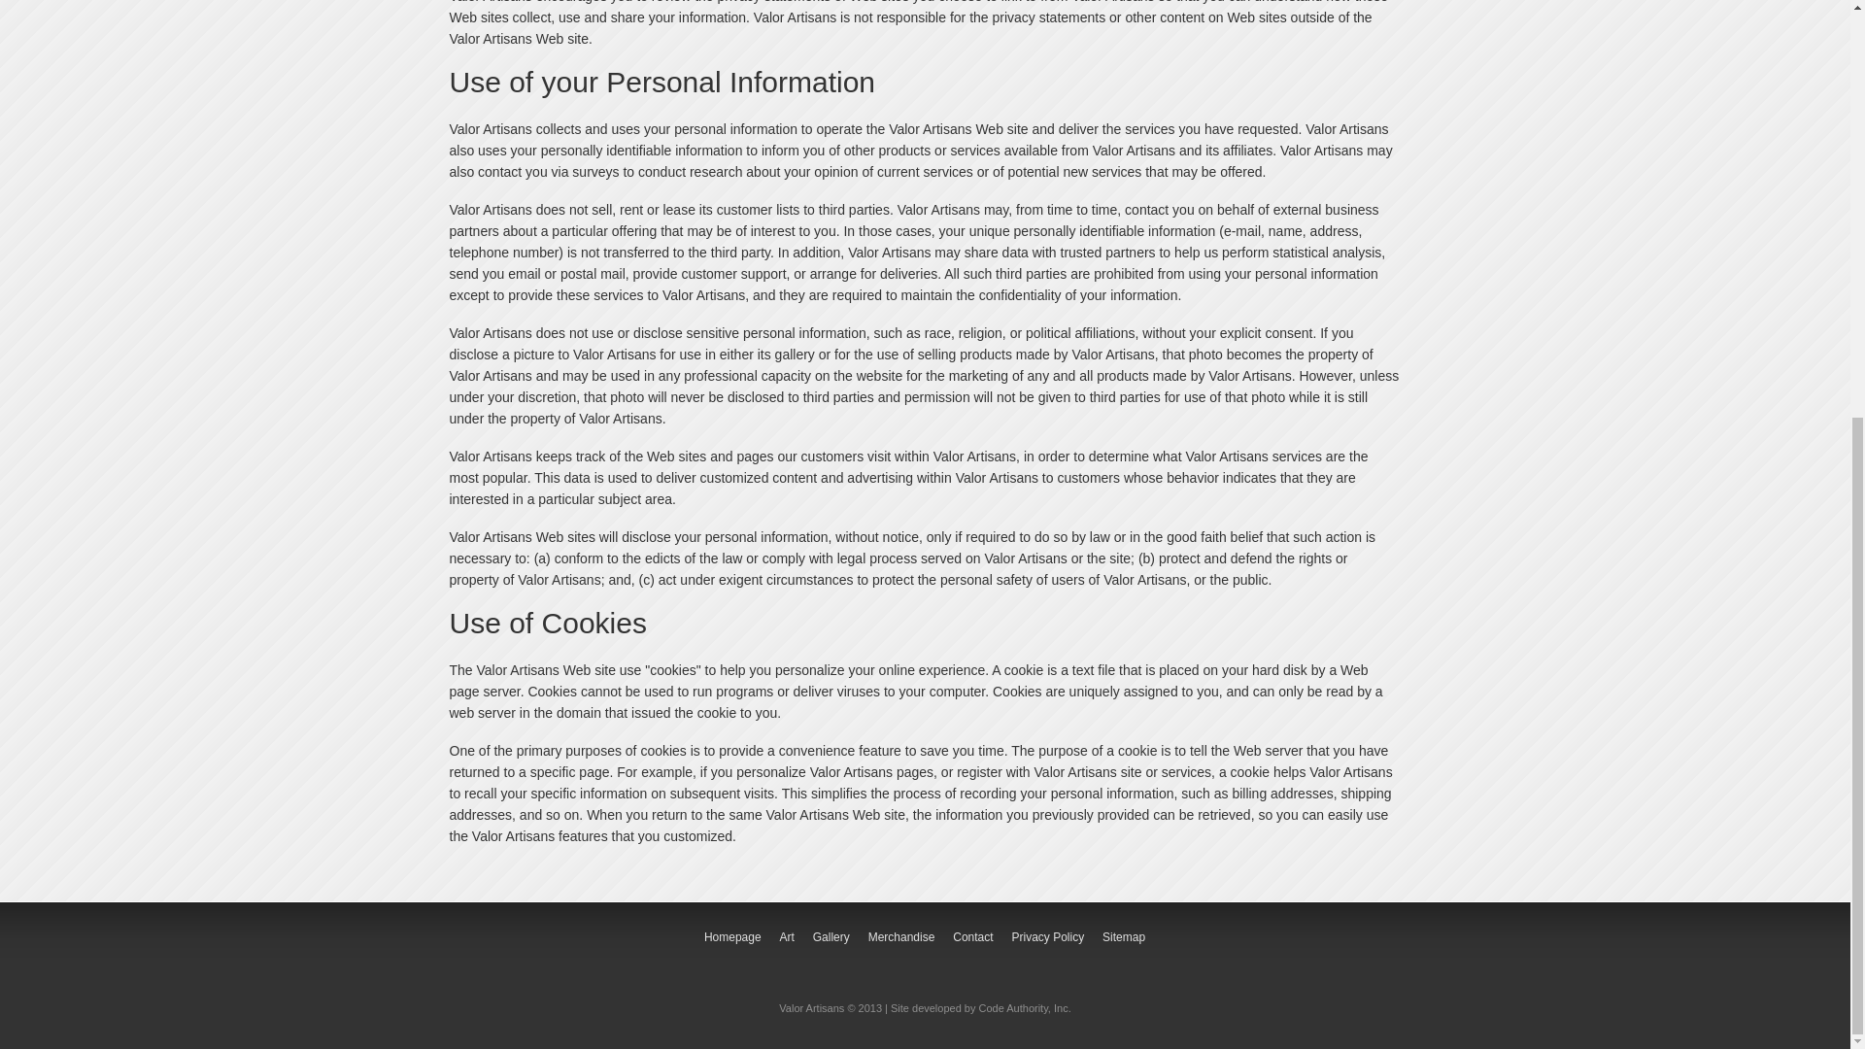 This screenshot has width=1865, height=1049. Describe the element at coordinates (1025, 1008) in the screenshot. I see `Code Authority, Inc.` at that location.